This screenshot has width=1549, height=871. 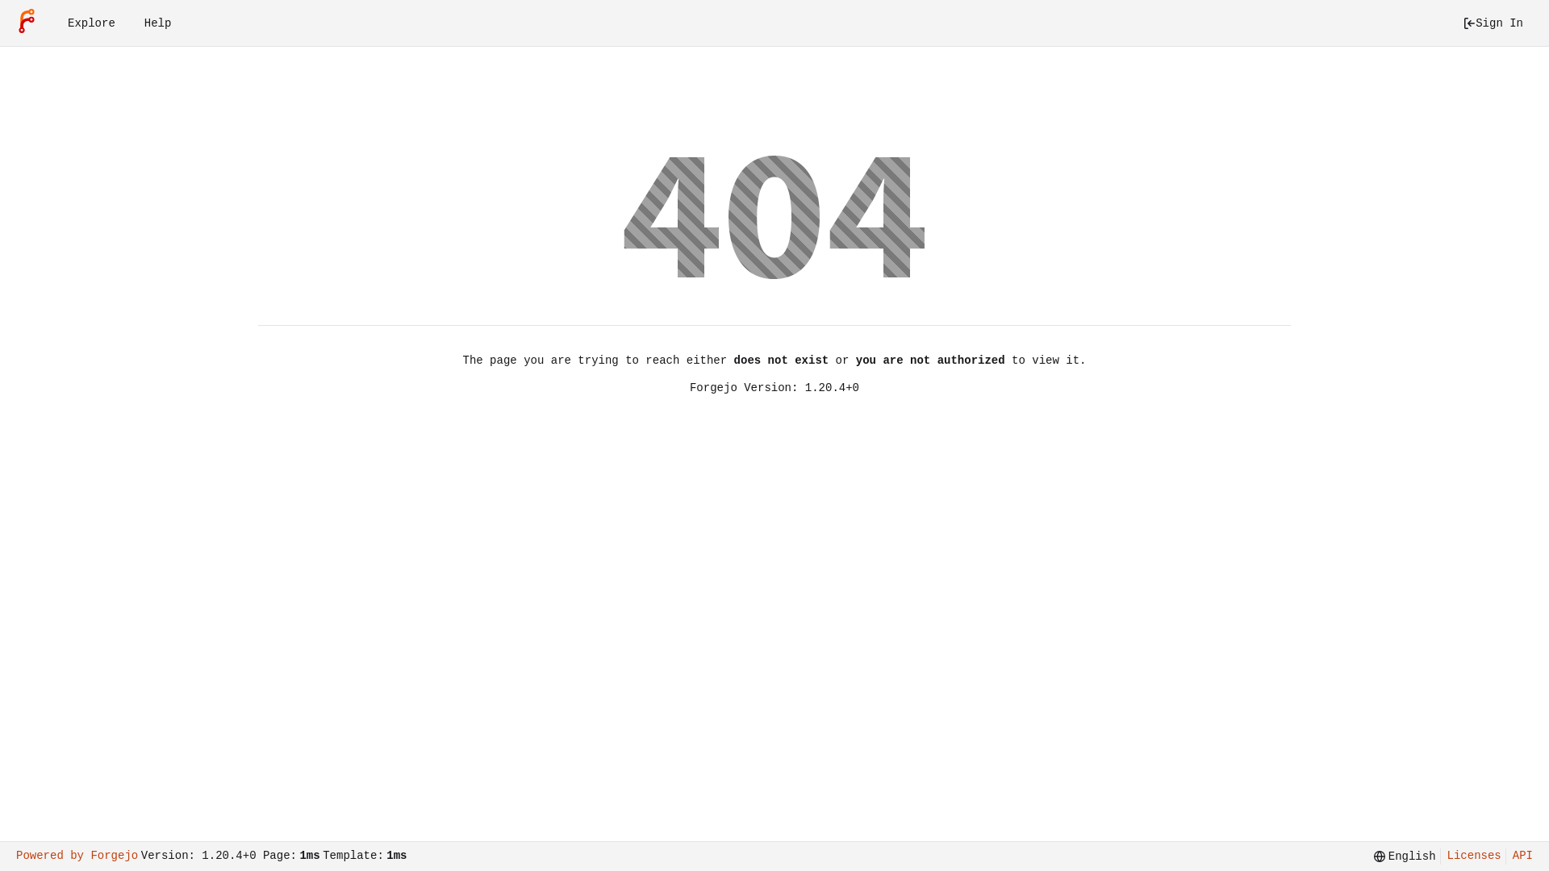 What do you see at coordinates (1471, 856) in the screenshot?
I see `Licenses` at bounding box center [1471, 856].